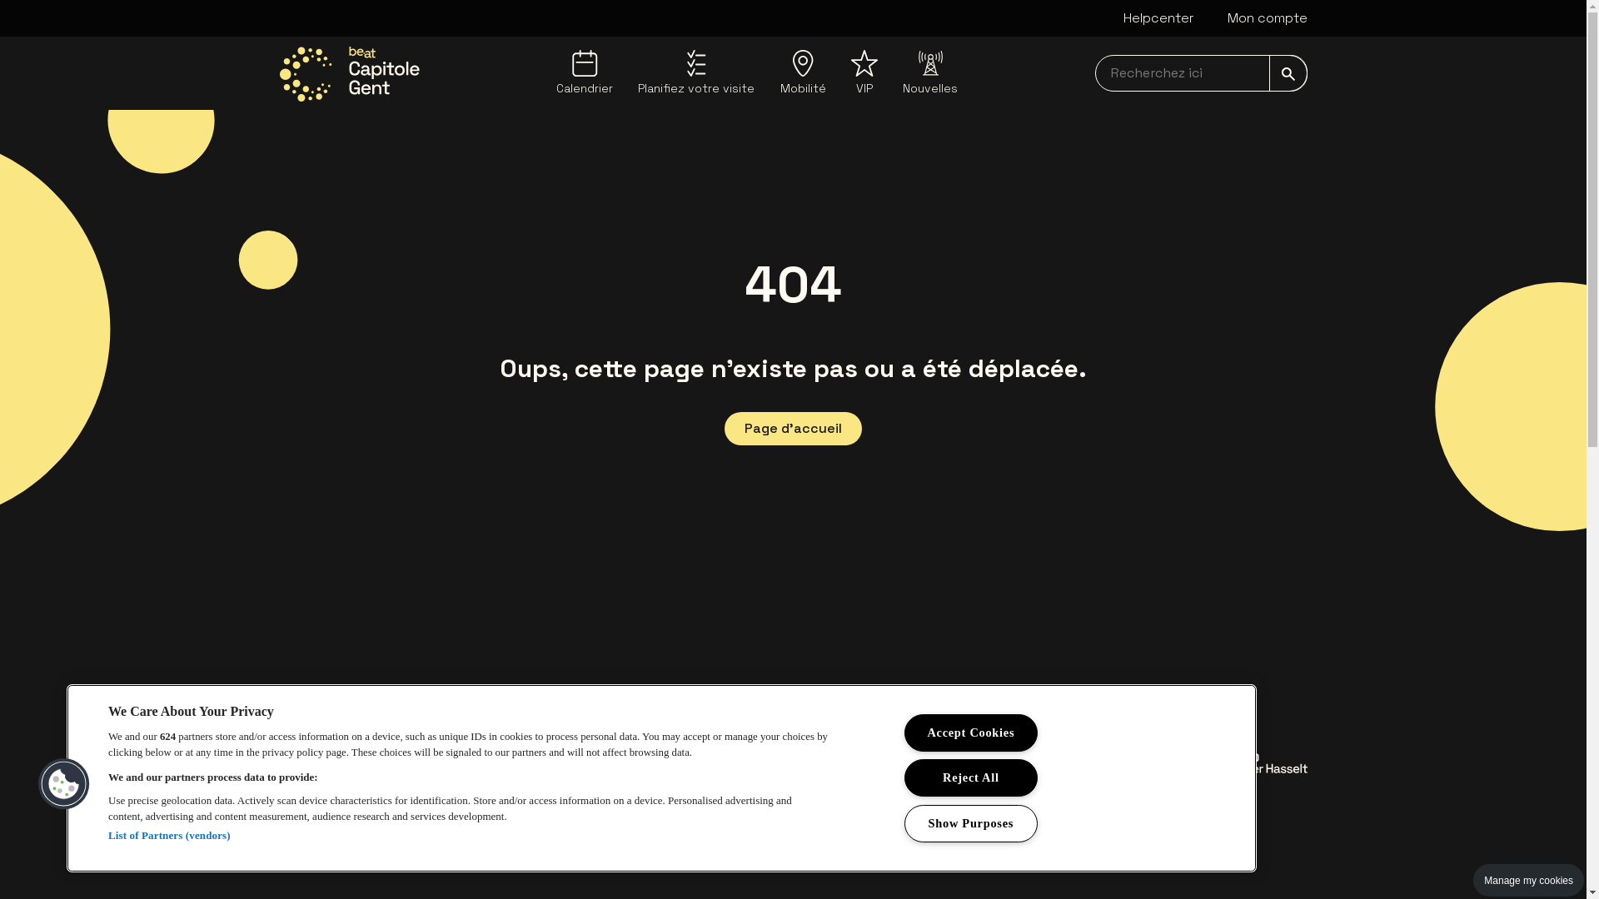 The width and height of the screenshot is (1599, 899). Describe the element at coordinates (930, 73) in the screenshot. I see `Nouvelles` at that location.